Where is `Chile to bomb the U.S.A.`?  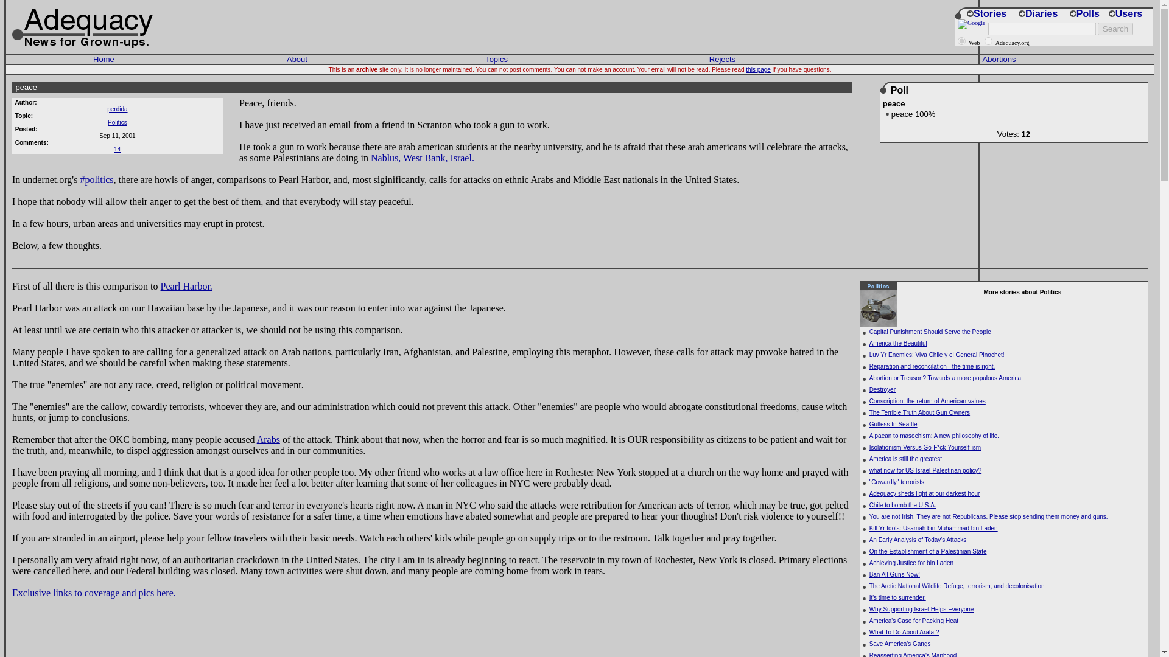 Chile to bomb the U.S.A. is located at coordinates (902, 505).